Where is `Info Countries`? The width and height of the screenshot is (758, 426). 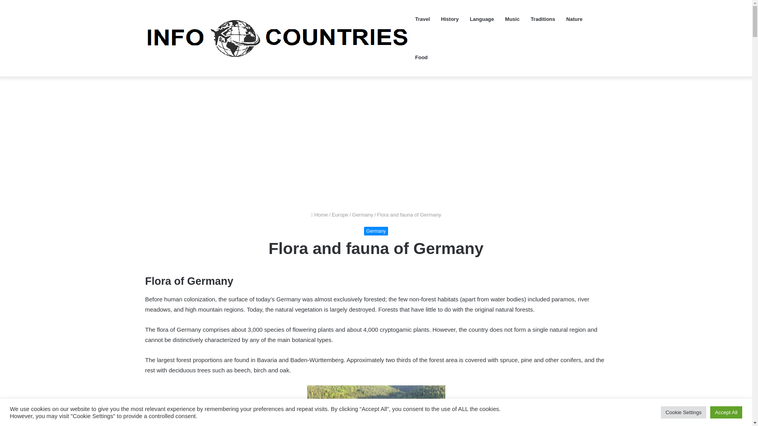
Info Countries is located at coordinates (278, 38).